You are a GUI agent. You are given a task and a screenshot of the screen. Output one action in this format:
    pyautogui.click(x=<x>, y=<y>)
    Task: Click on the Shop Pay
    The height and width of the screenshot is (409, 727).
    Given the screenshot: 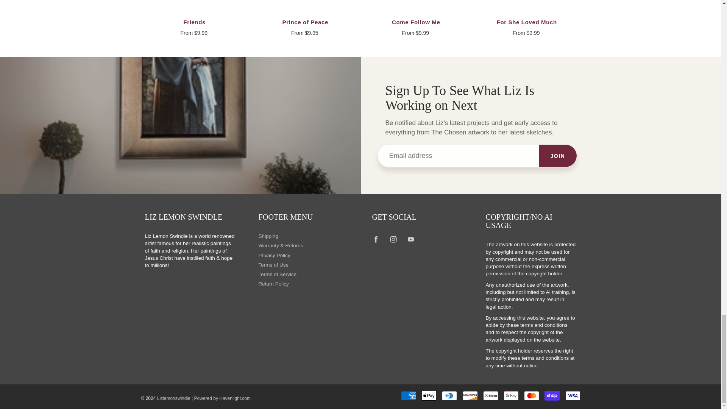 What is the action you would take?
    pyautogui.click(x=552, y=395)
    